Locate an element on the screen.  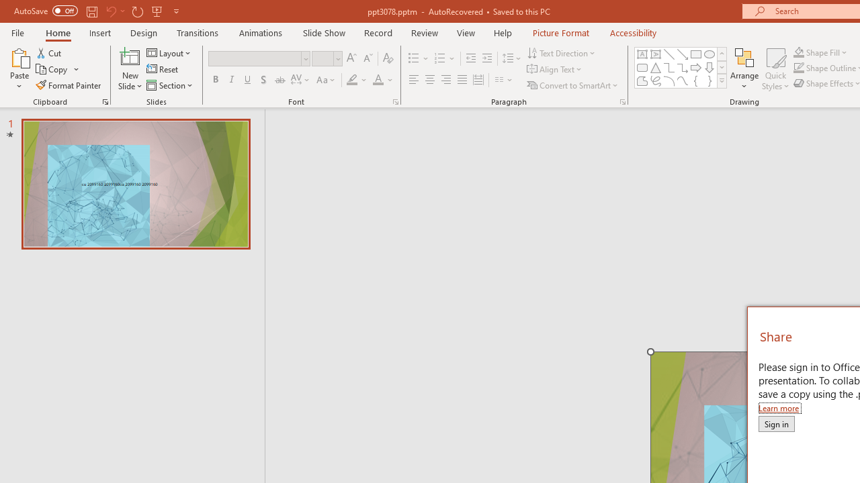
Justify is located at coordinates (462, 80).